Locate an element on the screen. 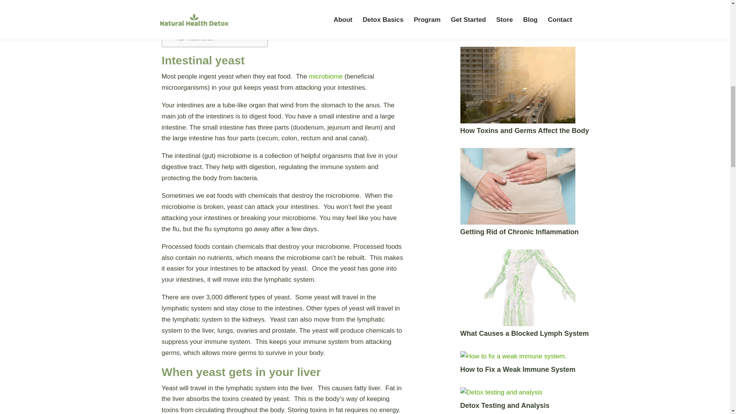 The width and height of the screenshot is (736, 414). Getting Rid of Chronic Inflammation is located at coordinates (519, 232).